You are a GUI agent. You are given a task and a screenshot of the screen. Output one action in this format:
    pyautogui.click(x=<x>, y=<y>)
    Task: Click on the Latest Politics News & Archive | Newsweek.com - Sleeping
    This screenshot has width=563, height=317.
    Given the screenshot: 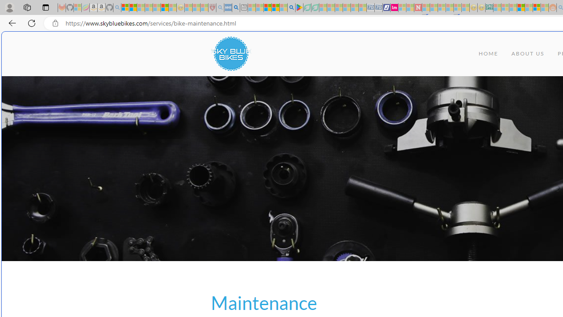 What is the action you would take?
    pyautogui.click(x=418, y=8)
    